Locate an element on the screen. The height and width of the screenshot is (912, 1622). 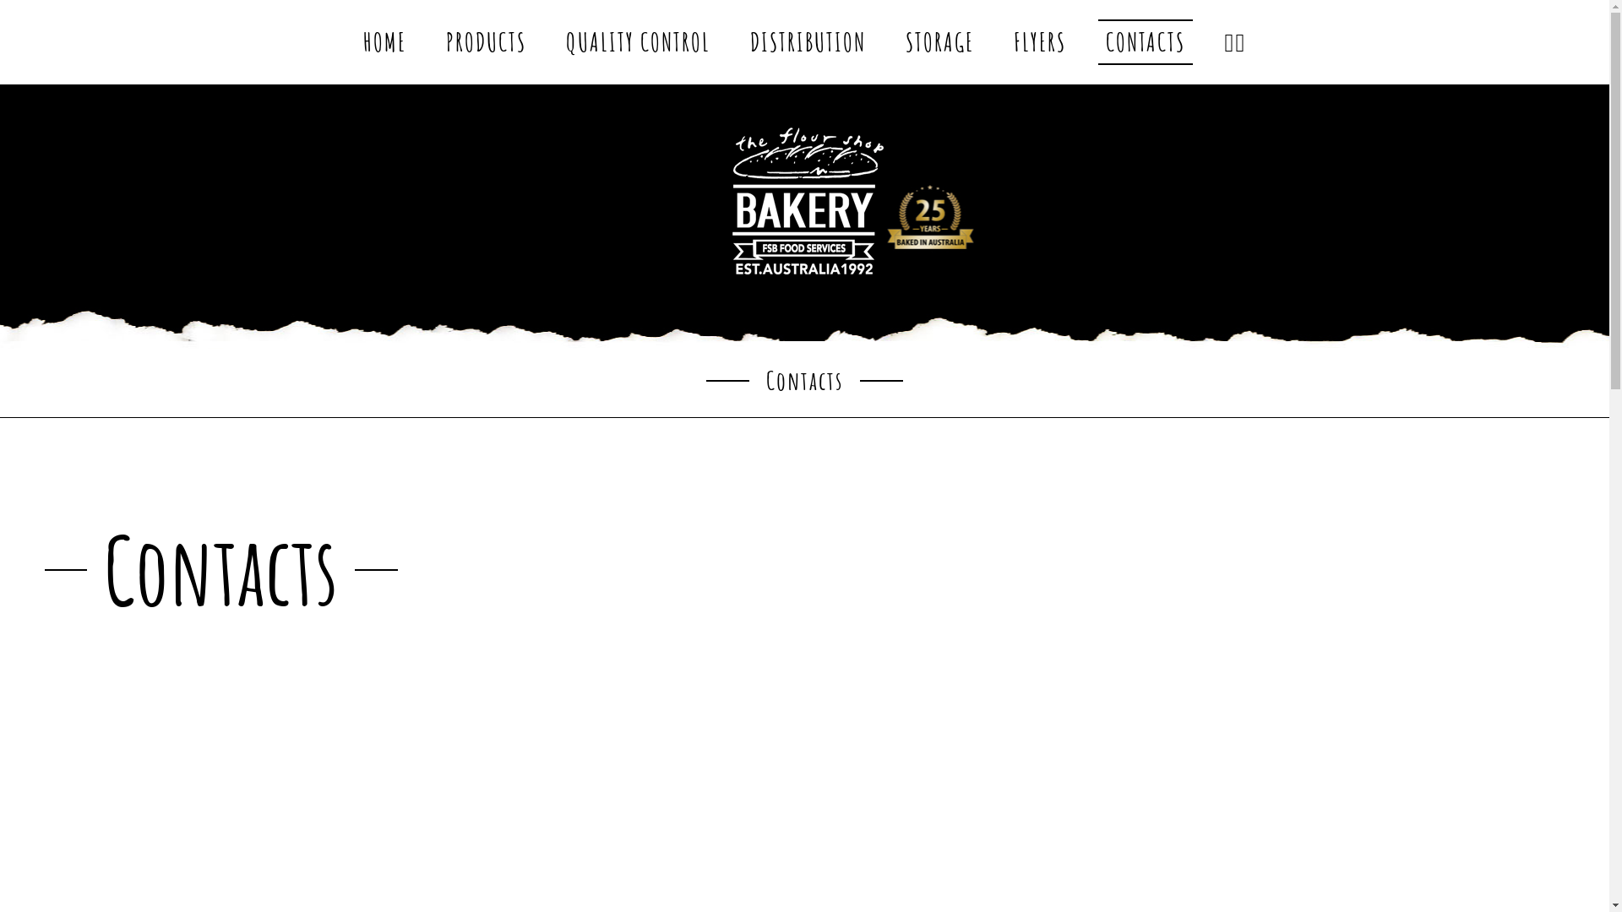
DISTRIBUTION is located at coordinates (808, 42).